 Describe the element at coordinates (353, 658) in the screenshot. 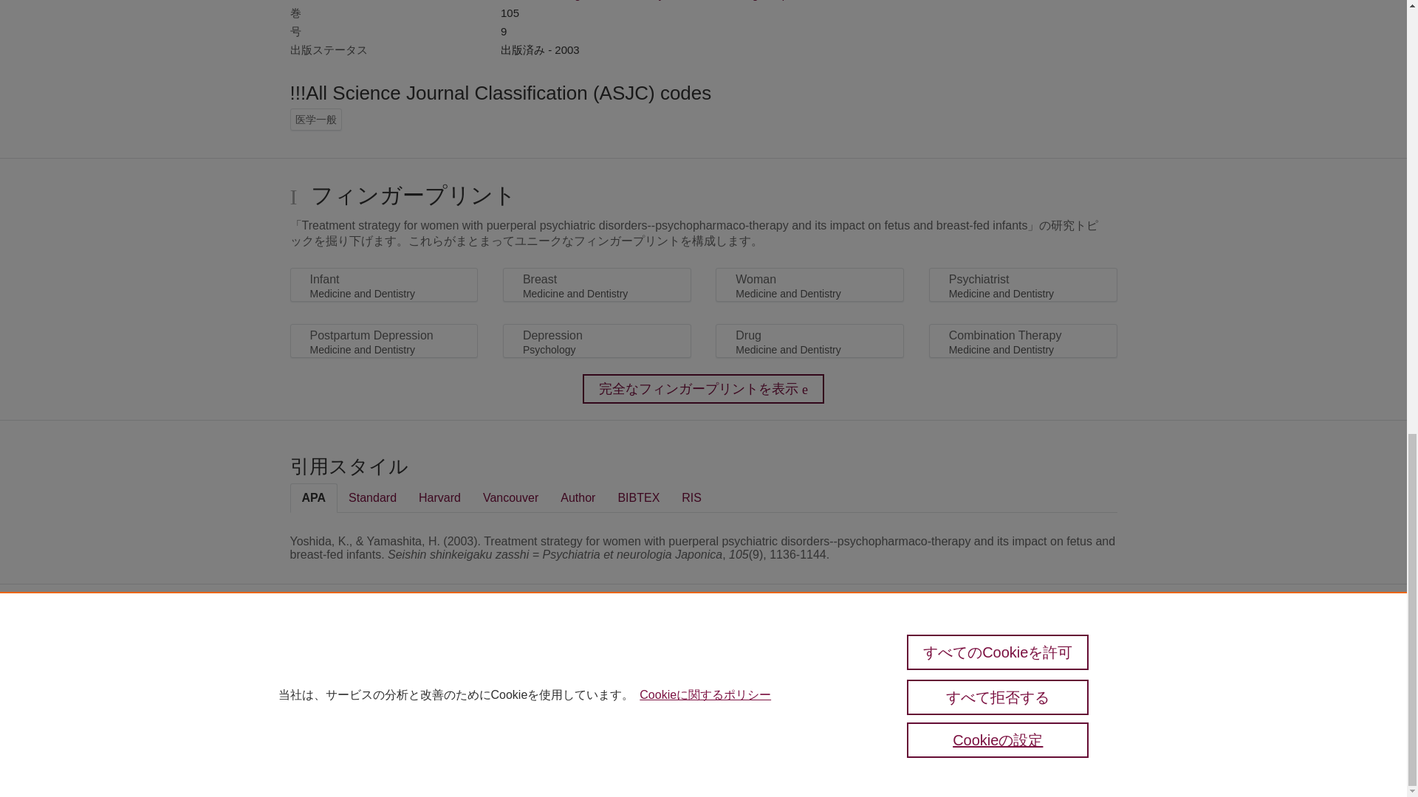

I see `Scopus` at that location.